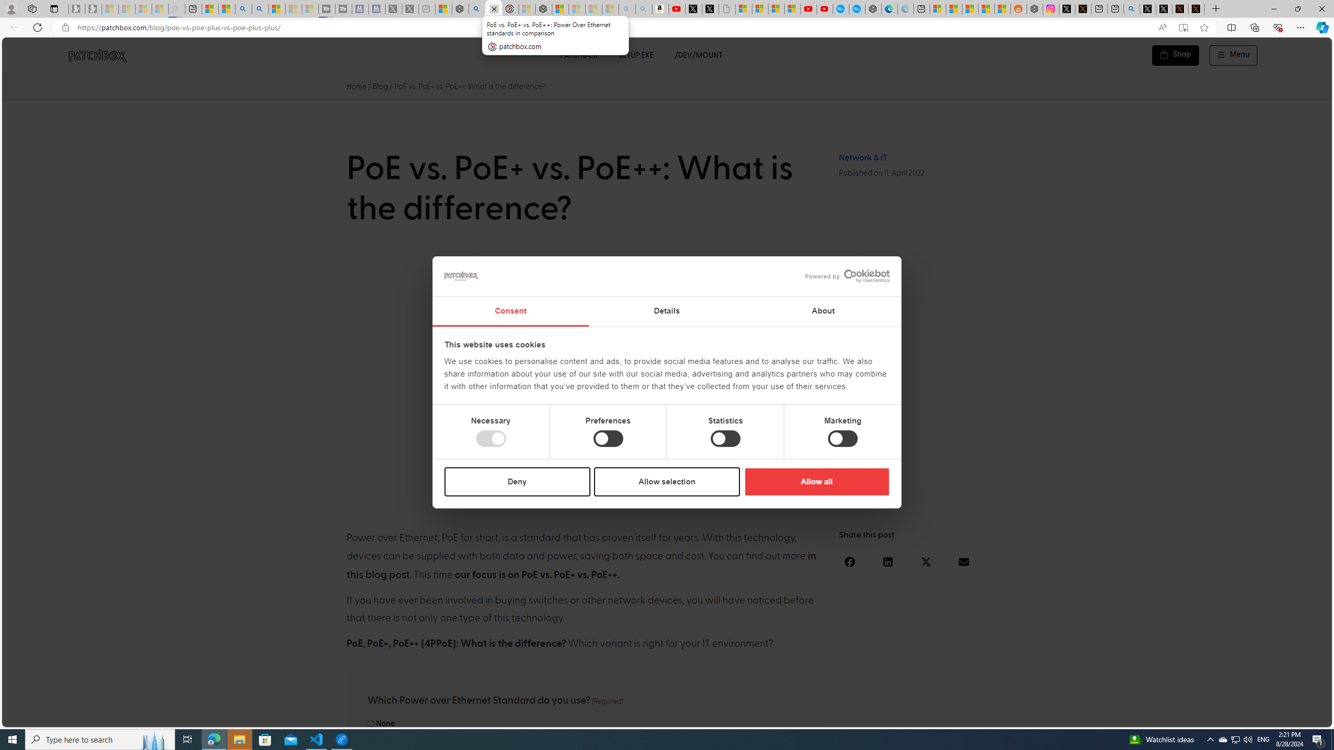 The width and height of the screenshot is (1334, 750). What do you see at coordinates (667, 311) in the screenshot?
I see `Details` at bounding box center [667, 311].